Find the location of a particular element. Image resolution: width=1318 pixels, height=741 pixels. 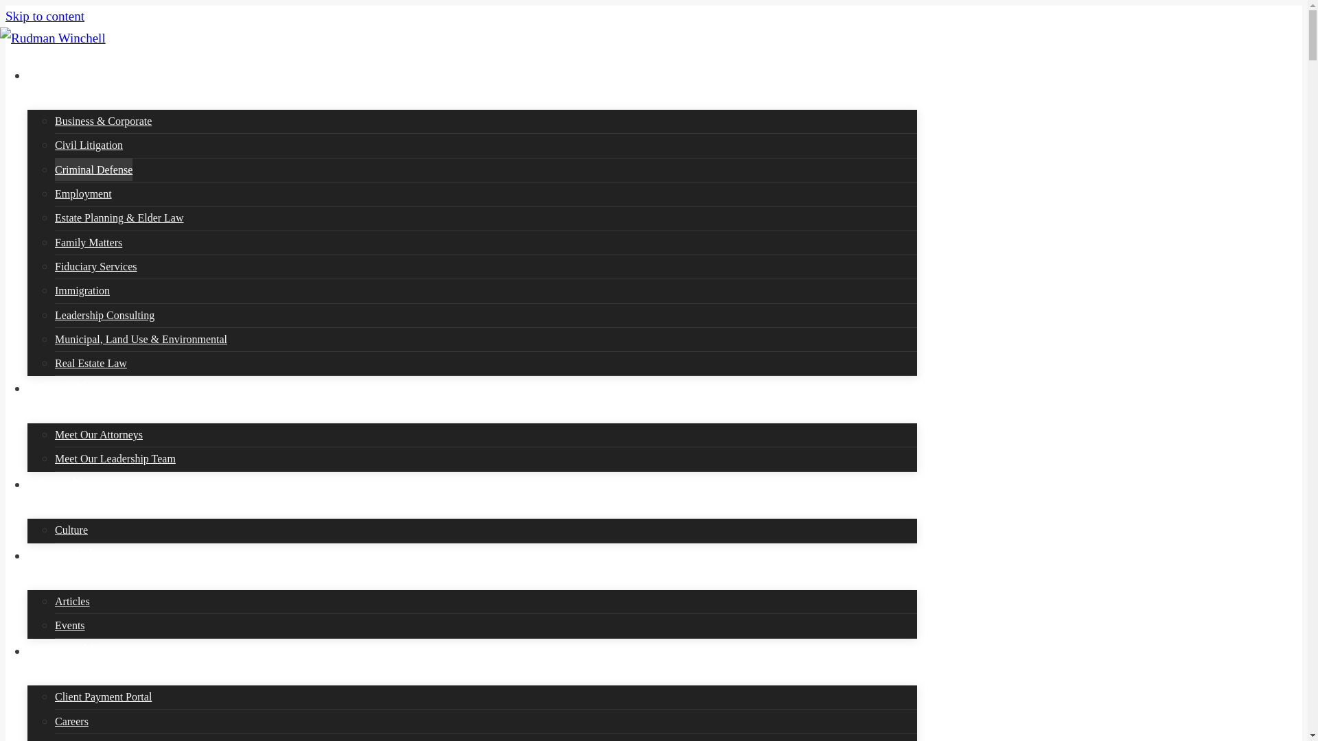

PeopleExpand is located at coordinates (472, 400).